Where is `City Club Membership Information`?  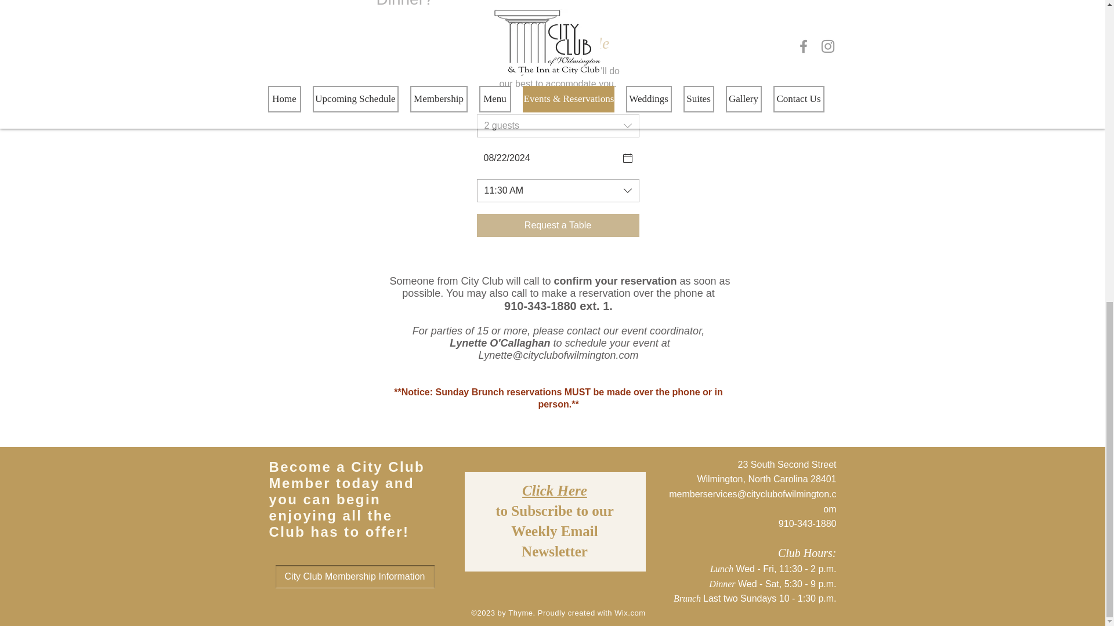
City Club Membership Information is located at coordinates (355, 577).